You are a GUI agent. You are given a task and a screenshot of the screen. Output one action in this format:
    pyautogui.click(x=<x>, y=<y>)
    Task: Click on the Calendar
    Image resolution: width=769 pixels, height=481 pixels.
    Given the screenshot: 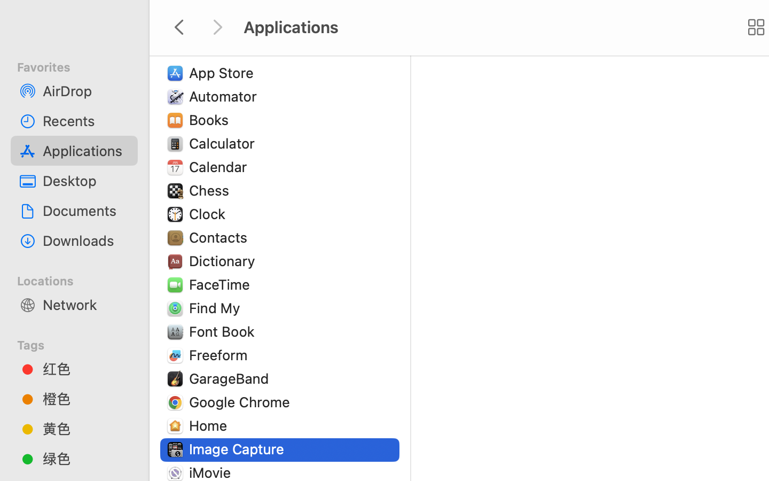 What is the action you would take?
    pyautogui.click(x=221, y=167)
    